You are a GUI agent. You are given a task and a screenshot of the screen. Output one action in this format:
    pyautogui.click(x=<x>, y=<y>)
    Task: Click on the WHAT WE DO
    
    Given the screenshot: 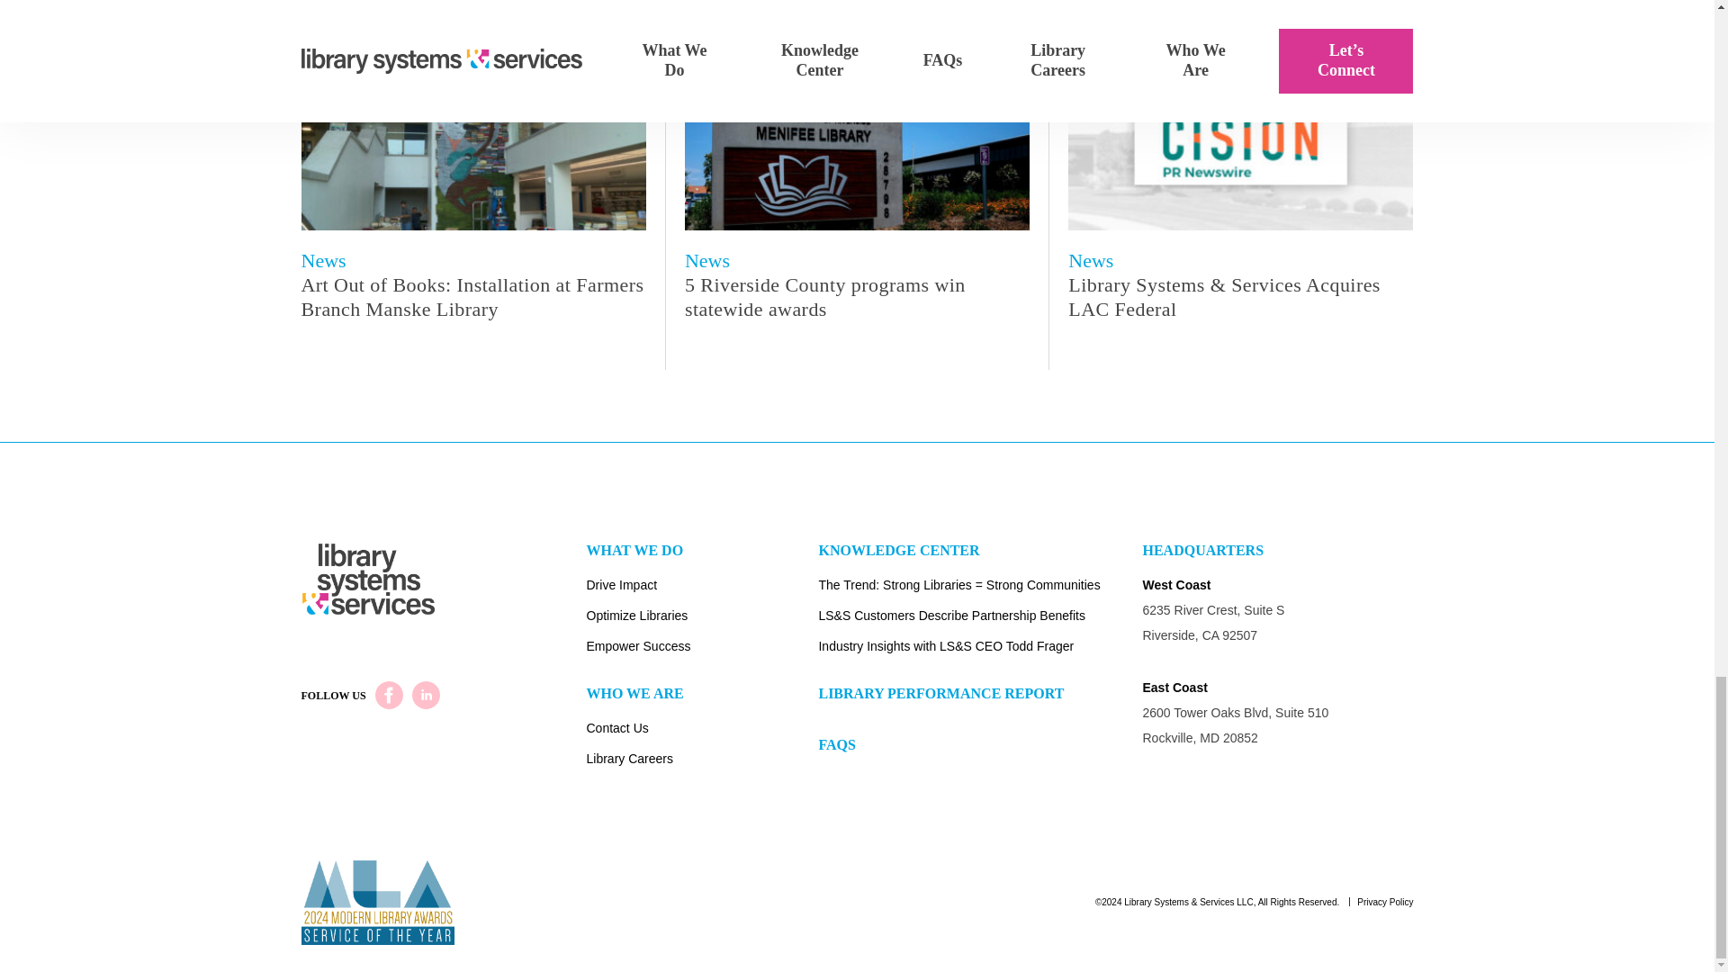 What is the action you would take?
    pyautogui.click(x=703, y=556)
    